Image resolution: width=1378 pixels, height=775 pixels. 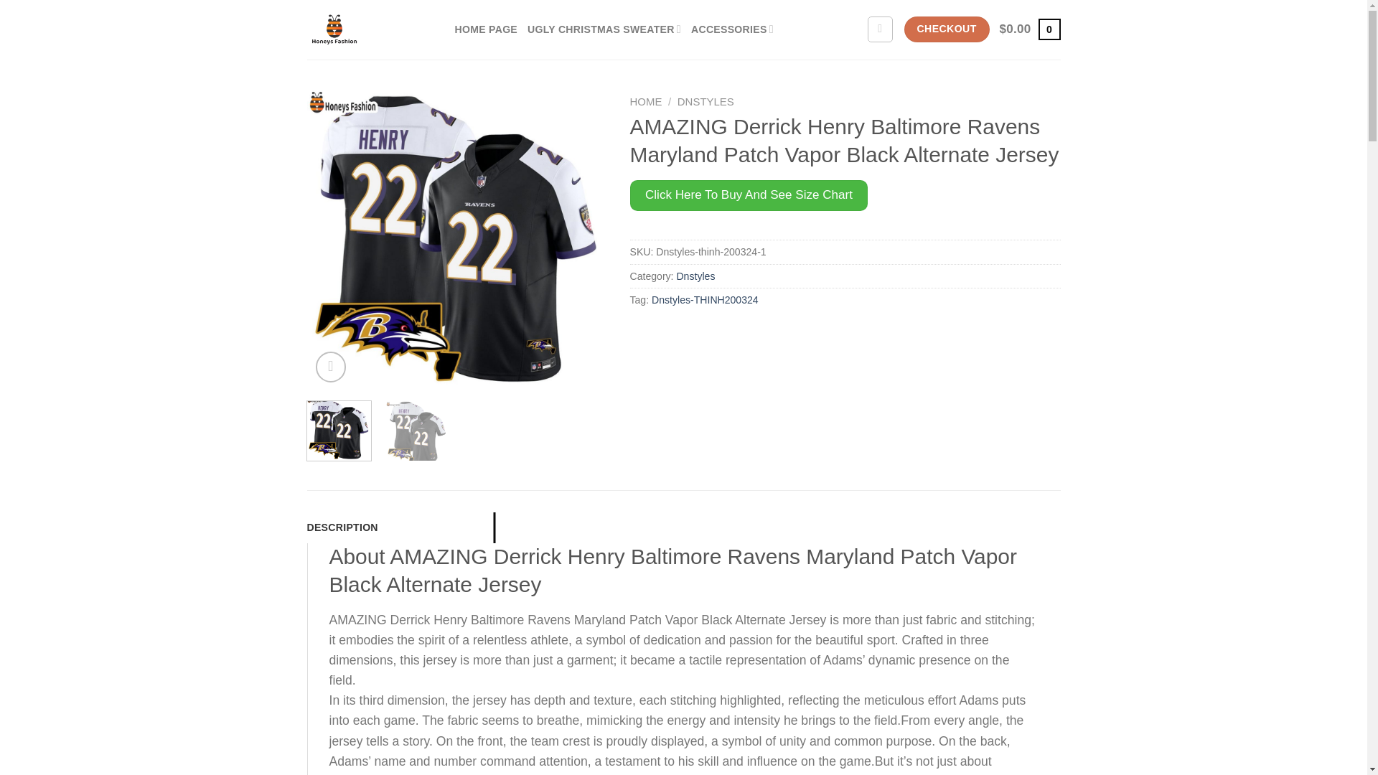 I want to click on Dnstyles-THINH200324, so click(x=705, y=300).